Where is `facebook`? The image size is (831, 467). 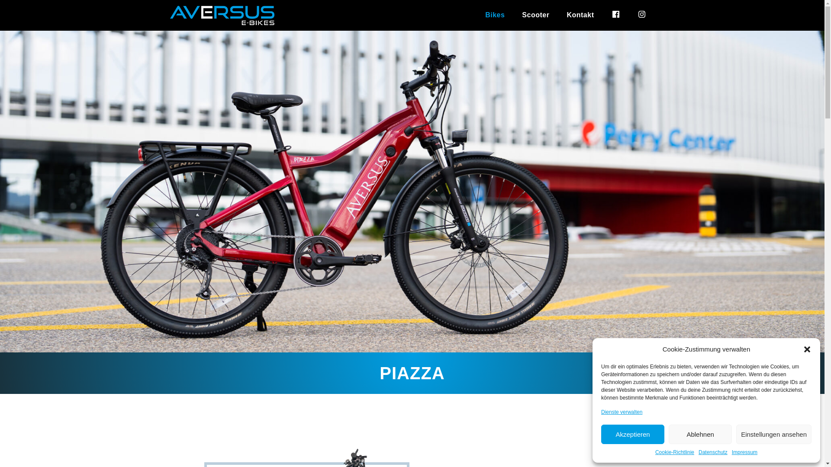
facebook is located at coordinates (615, 15).